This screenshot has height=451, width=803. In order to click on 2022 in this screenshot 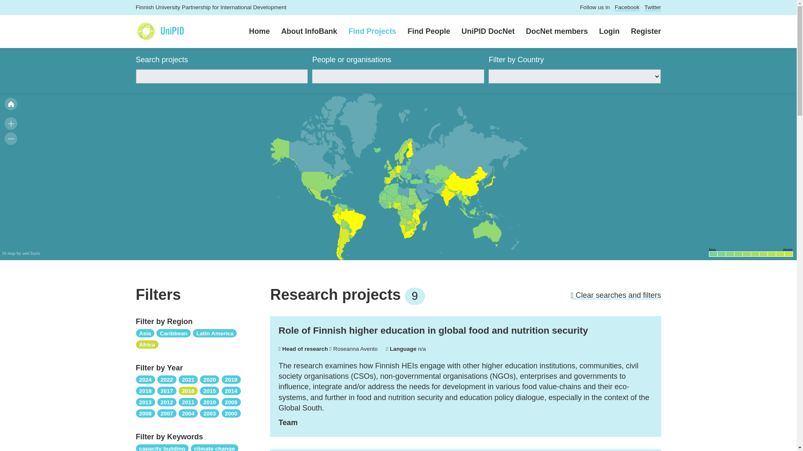, I will do `click(167, 379)`.